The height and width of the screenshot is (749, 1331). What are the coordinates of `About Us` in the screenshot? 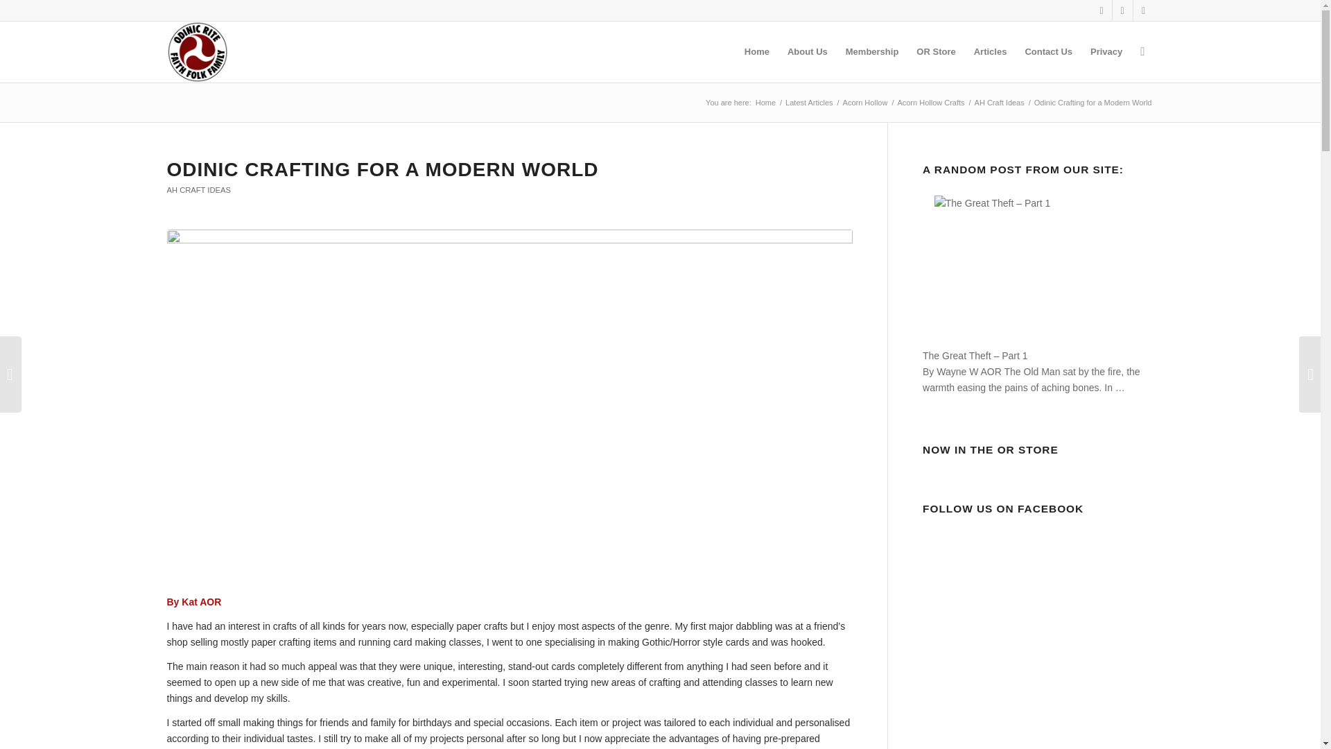 It's located at (808, 51).